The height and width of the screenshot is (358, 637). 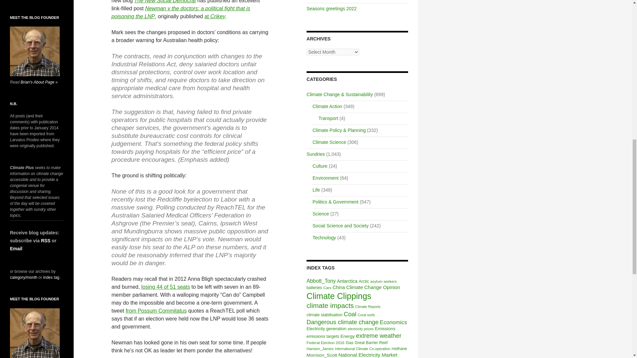 I want to click on Really Simple Syndication, so click(x=45, y=241).